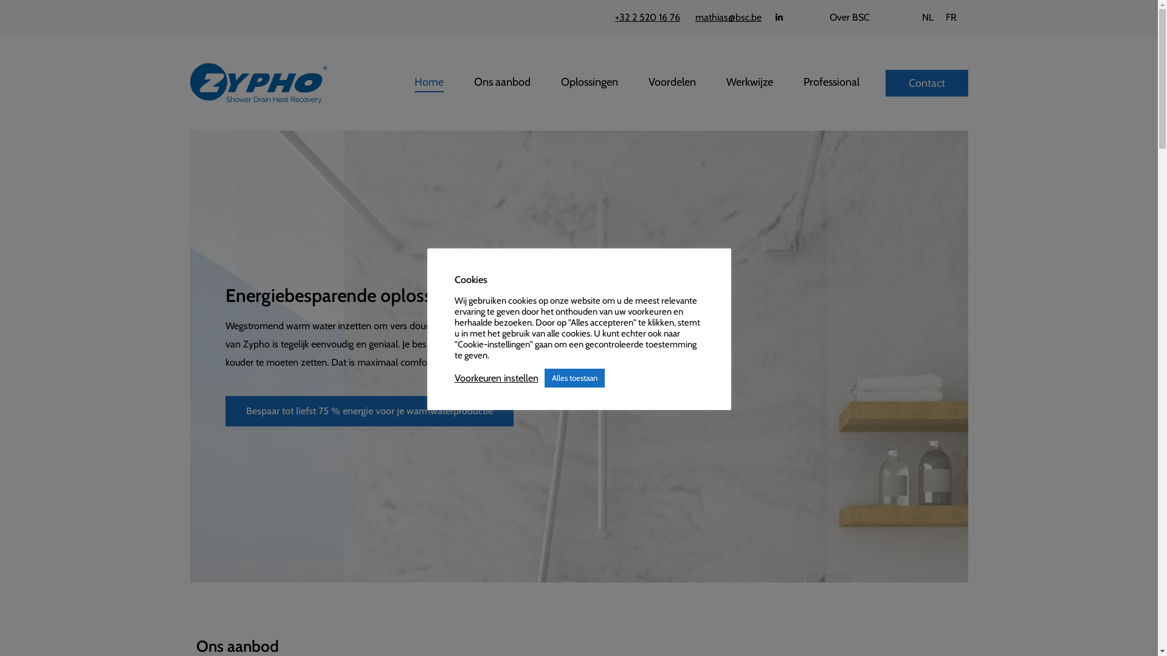 The image size is (1167, 656). Describe the element at coordinates (831, 82) in the screenshot. I see `Professional` at that location.